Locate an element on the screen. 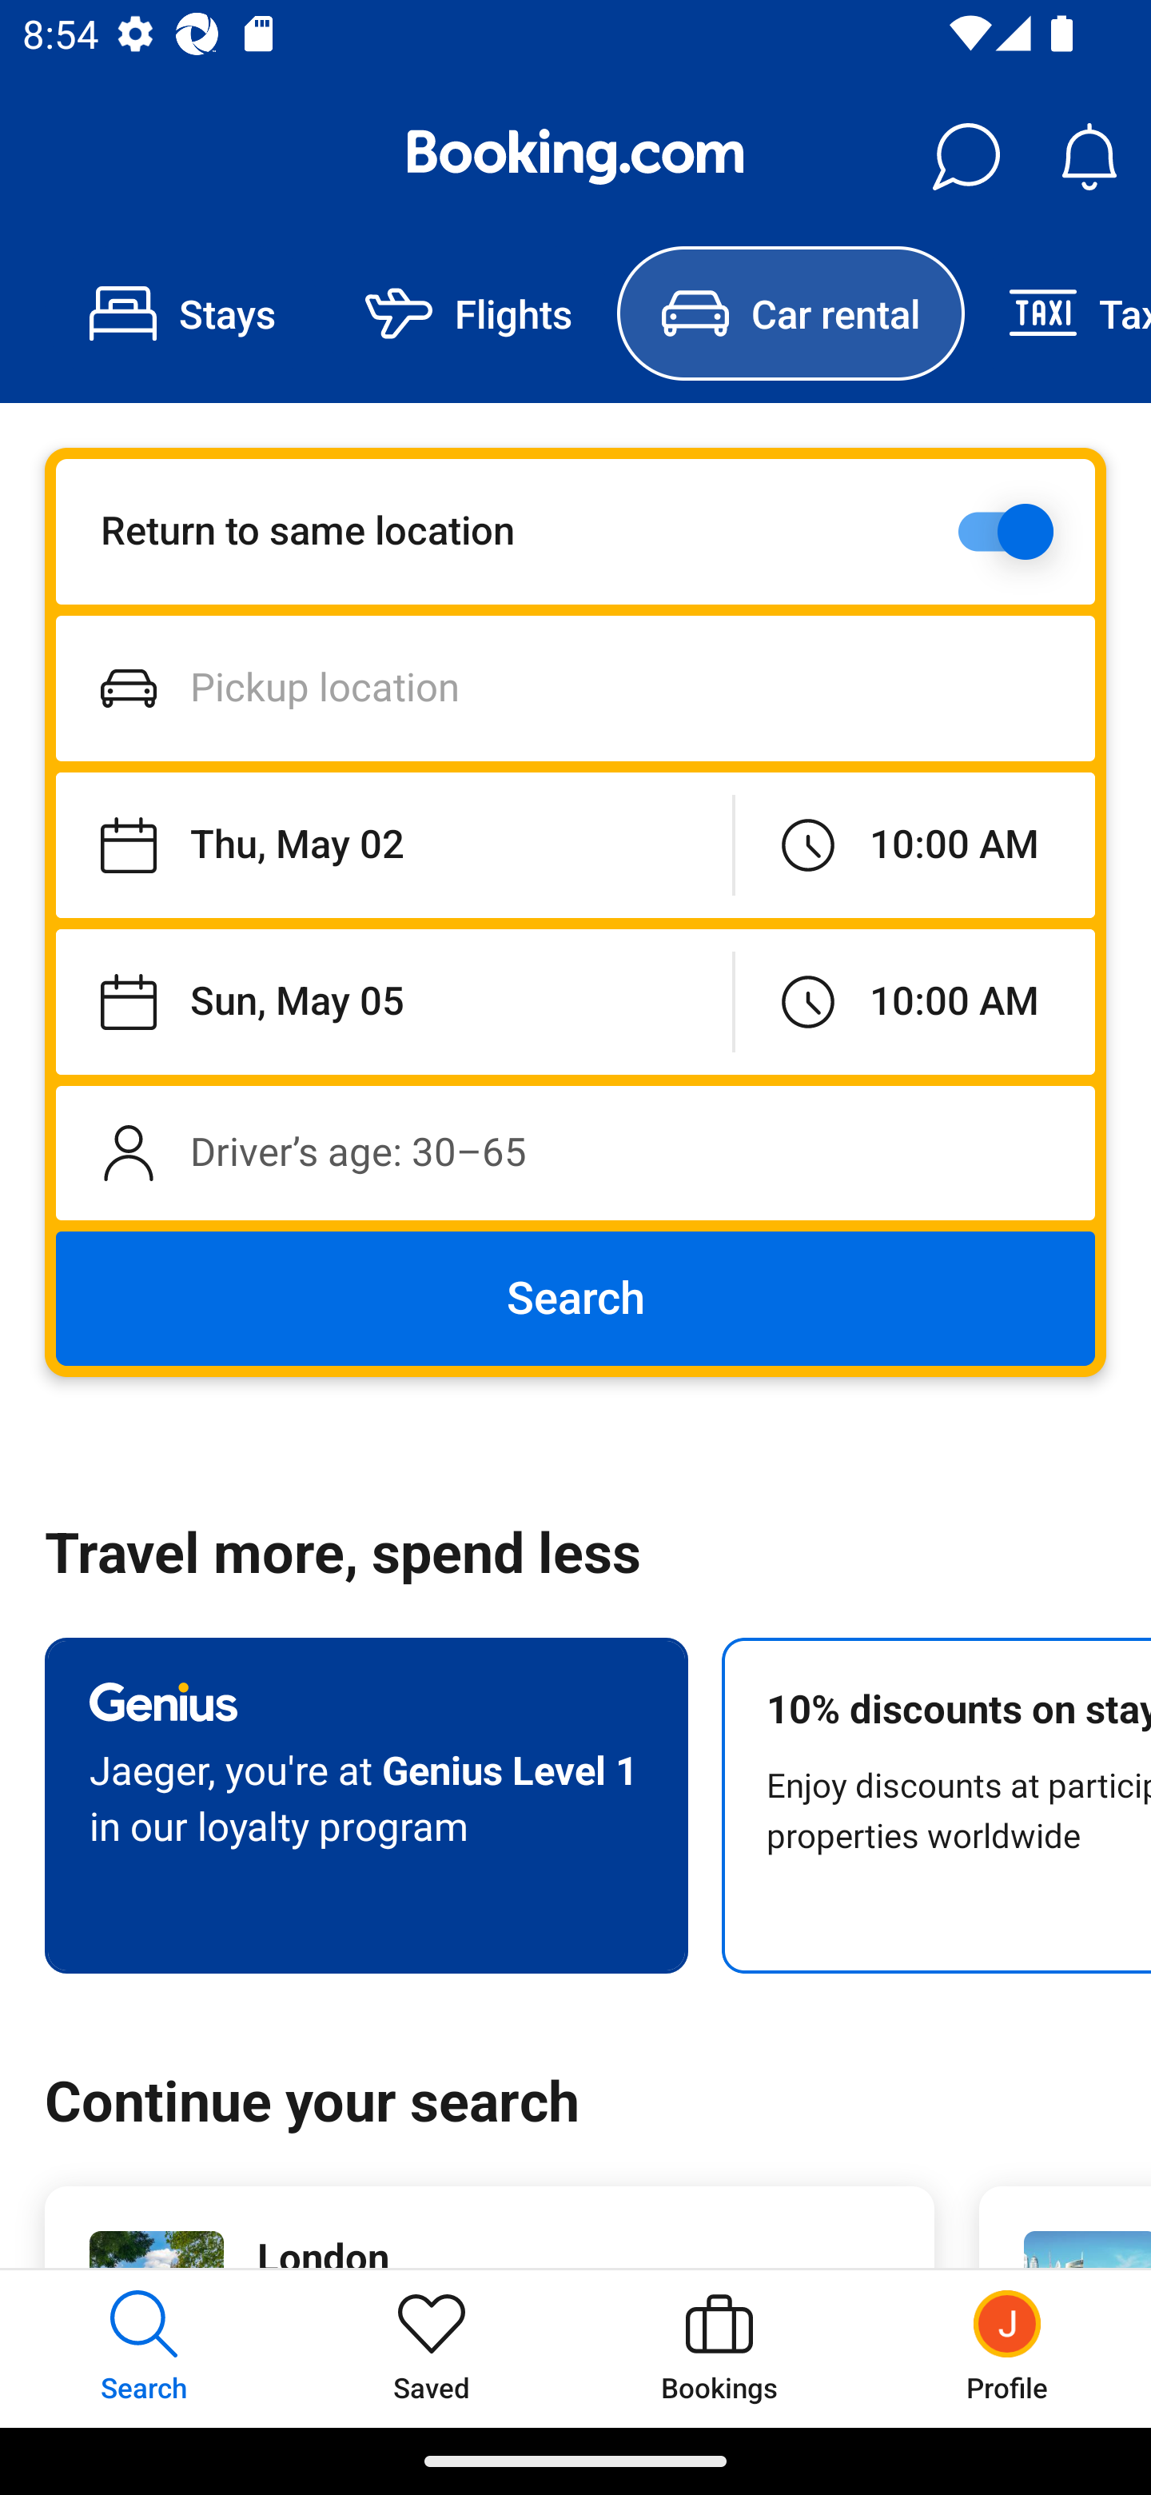  Car rental is located at coordinates (790, 313).